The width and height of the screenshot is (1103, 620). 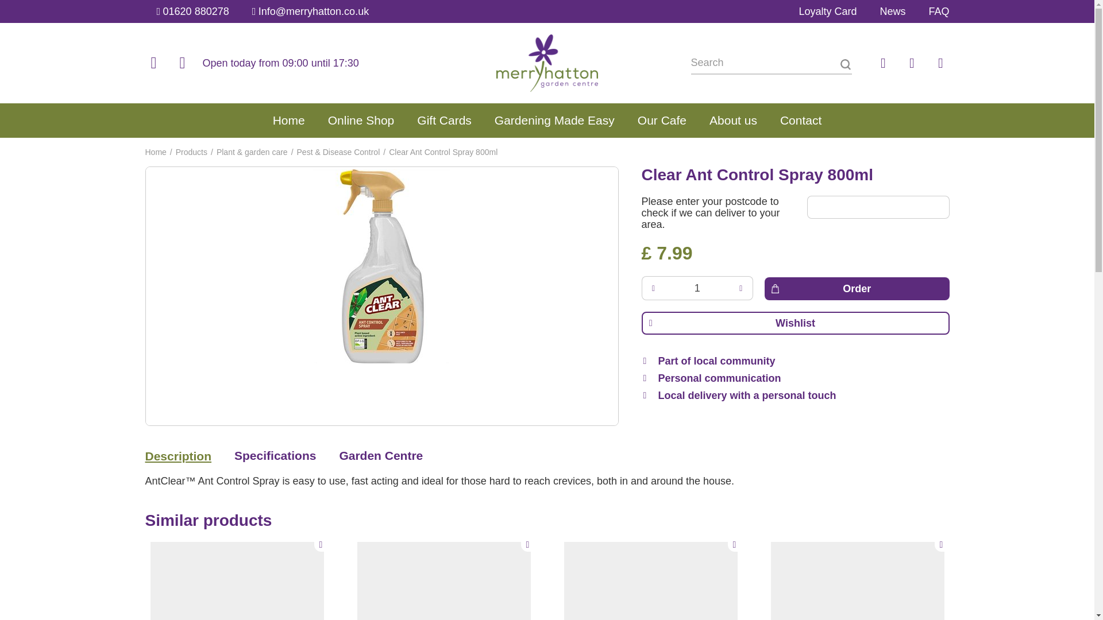 I want to click on 1, so click(x=697, y=288).